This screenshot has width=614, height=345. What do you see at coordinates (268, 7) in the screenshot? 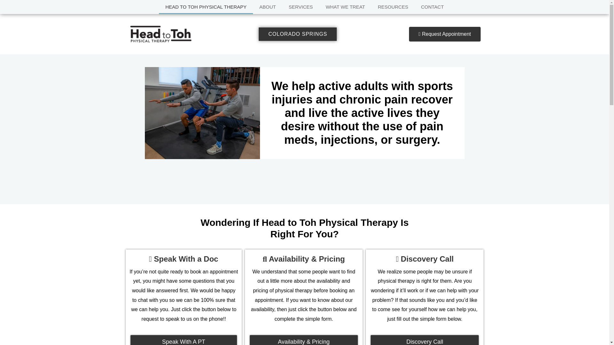
I see `ABOUT` at bounding box center [268, 7].